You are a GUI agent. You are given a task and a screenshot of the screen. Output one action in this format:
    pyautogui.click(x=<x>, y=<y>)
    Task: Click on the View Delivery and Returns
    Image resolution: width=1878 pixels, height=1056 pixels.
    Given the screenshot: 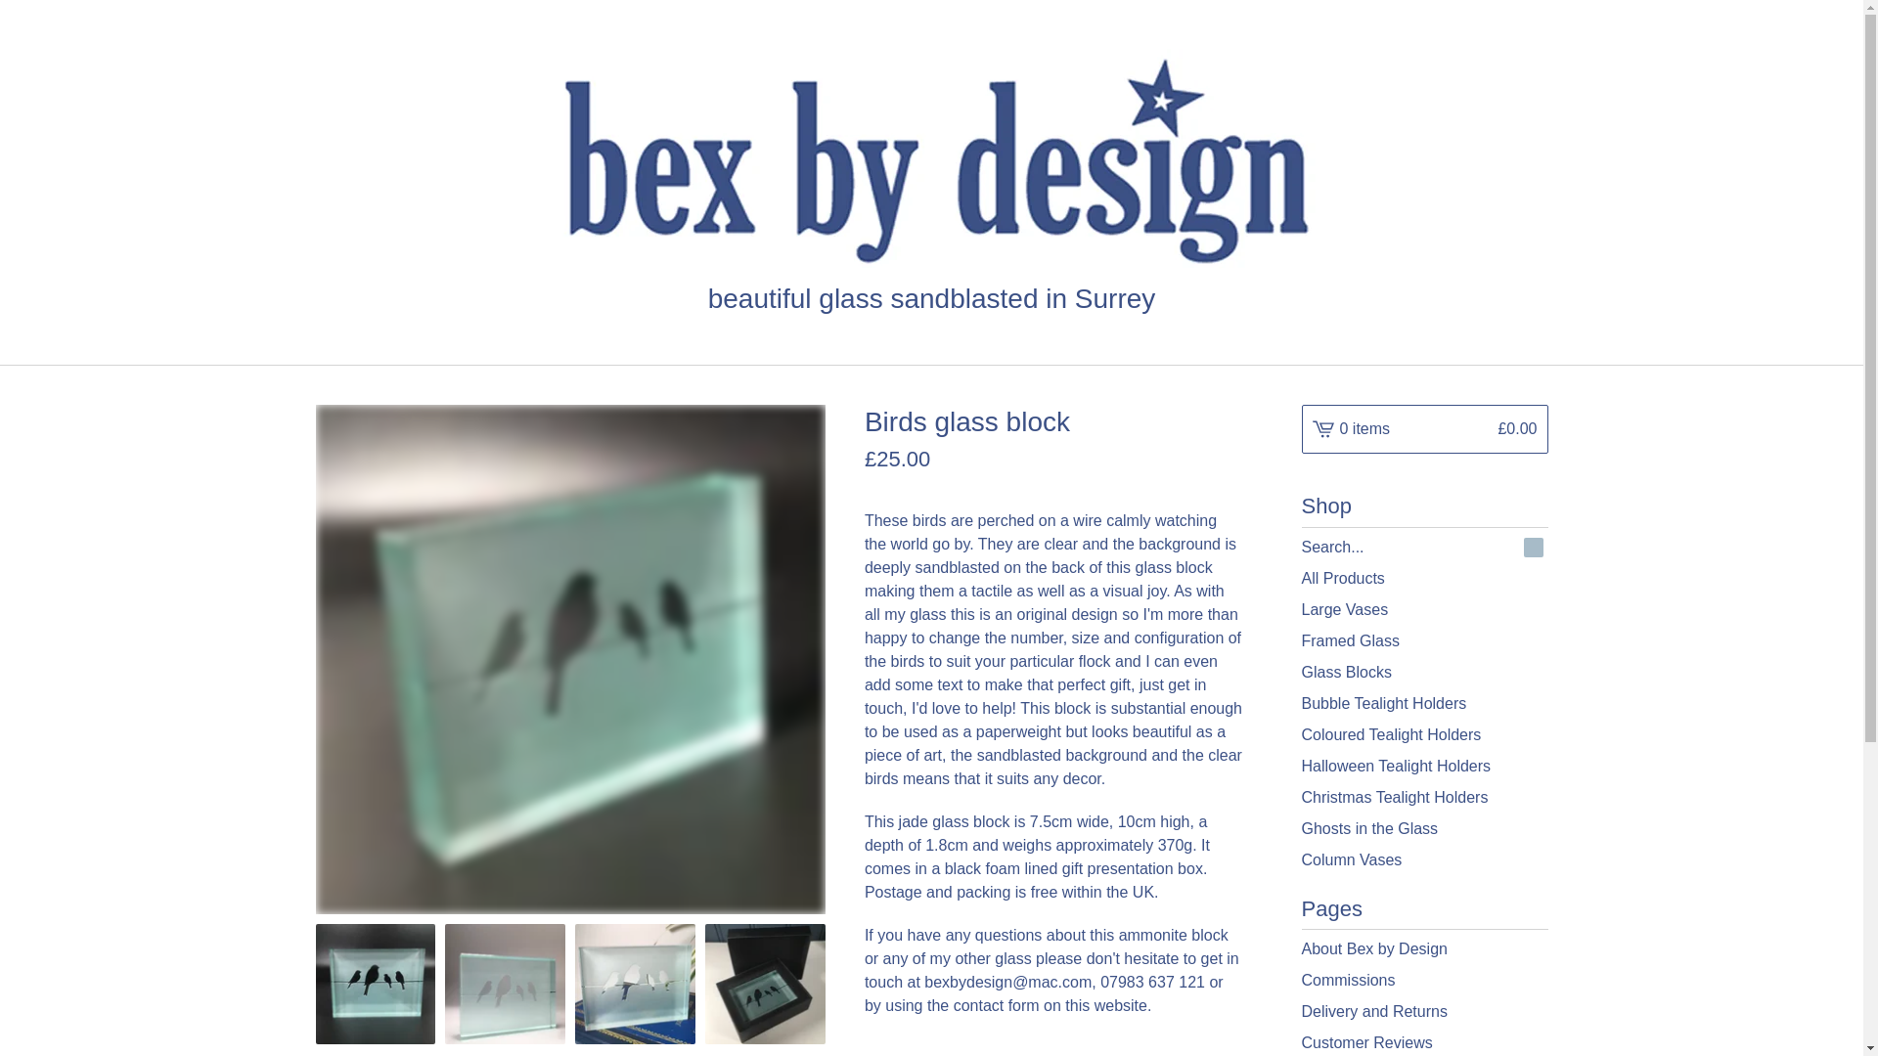 What is the action you would take?
    pyautogui.click(x=1424, y=1011)
    